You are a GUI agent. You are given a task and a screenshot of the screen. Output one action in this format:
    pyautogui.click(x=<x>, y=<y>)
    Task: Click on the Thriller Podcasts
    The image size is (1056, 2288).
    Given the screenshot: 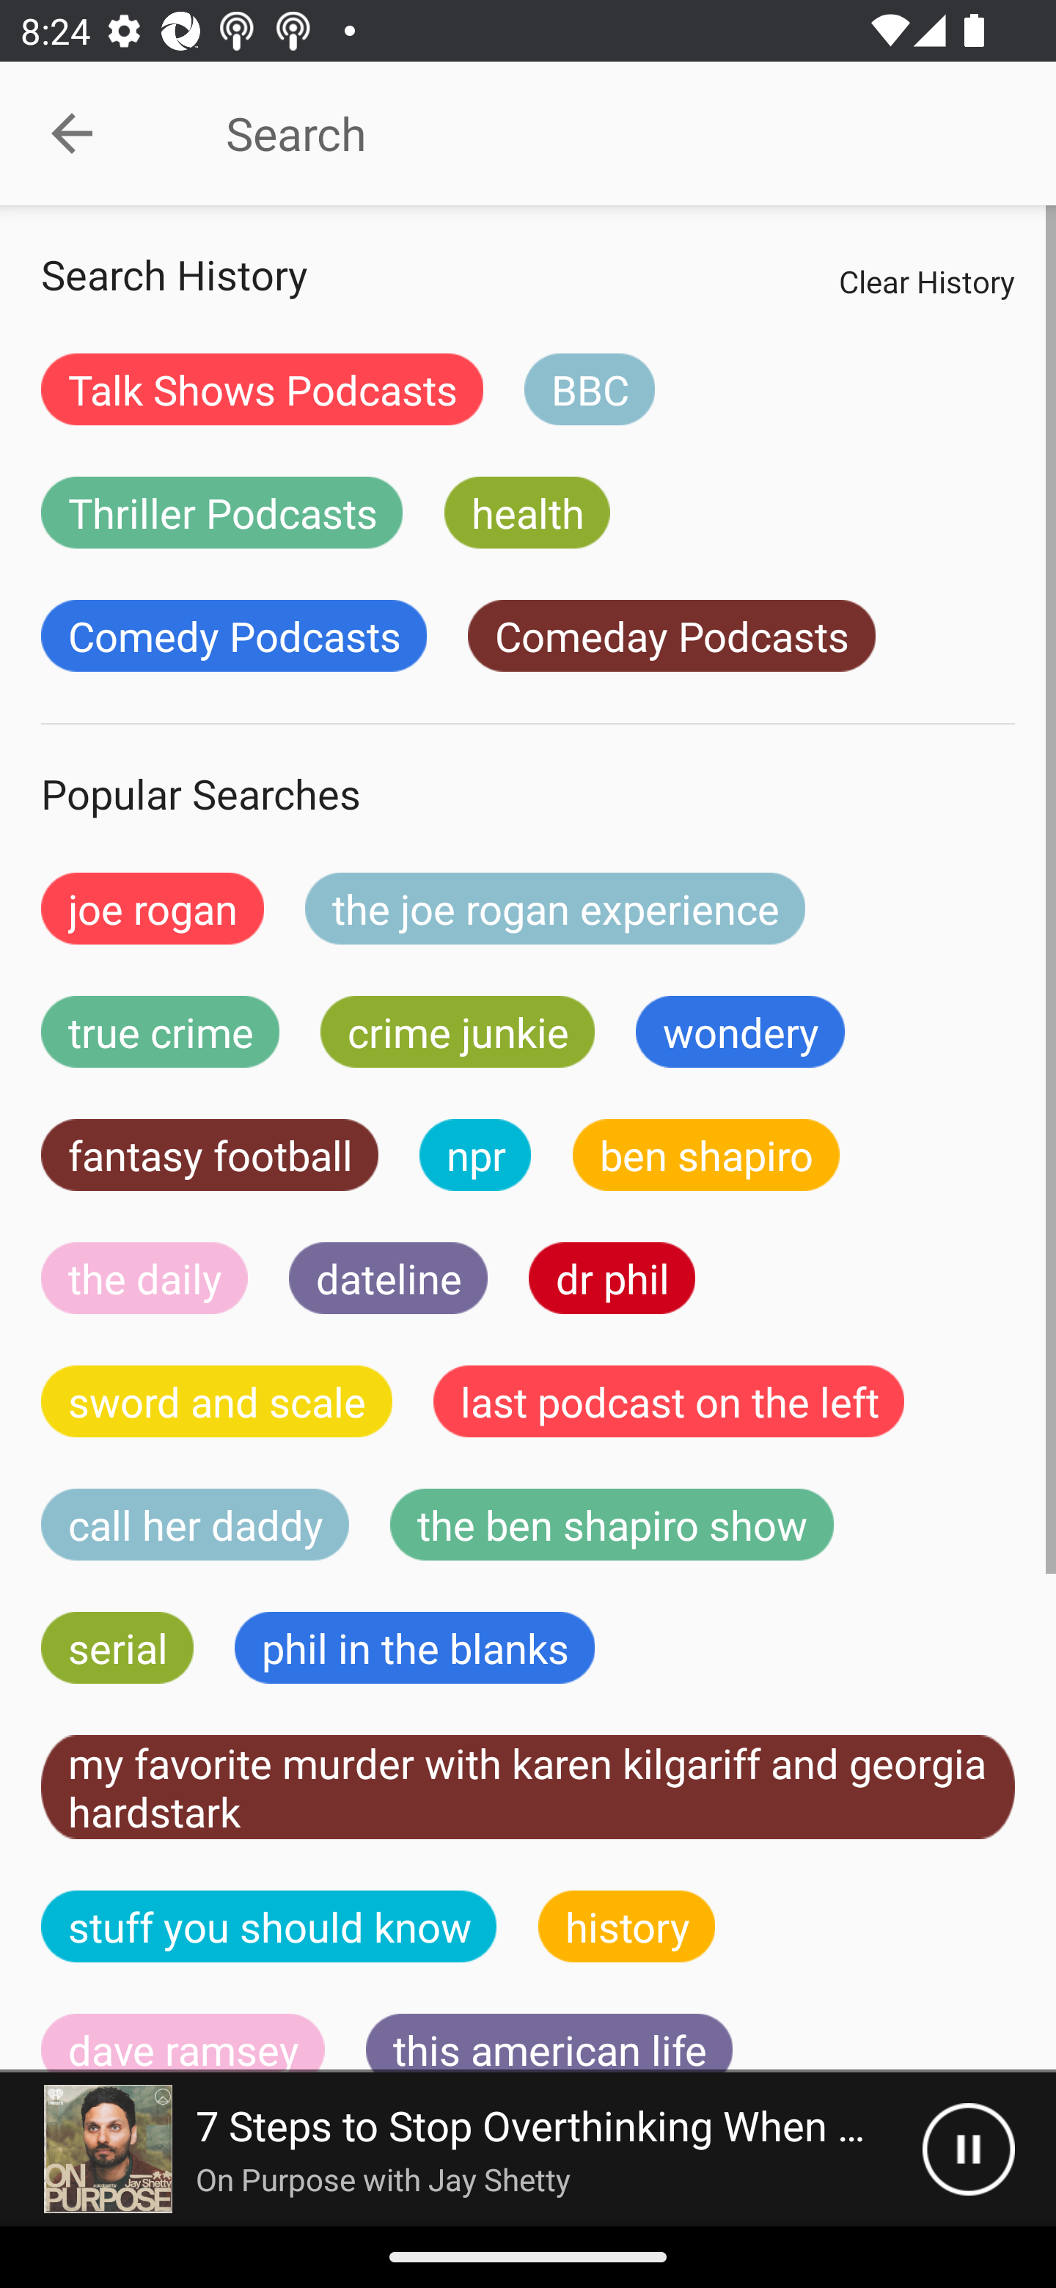 What is the action you would take?
    pyautogui.click(x=222, y=512)
    